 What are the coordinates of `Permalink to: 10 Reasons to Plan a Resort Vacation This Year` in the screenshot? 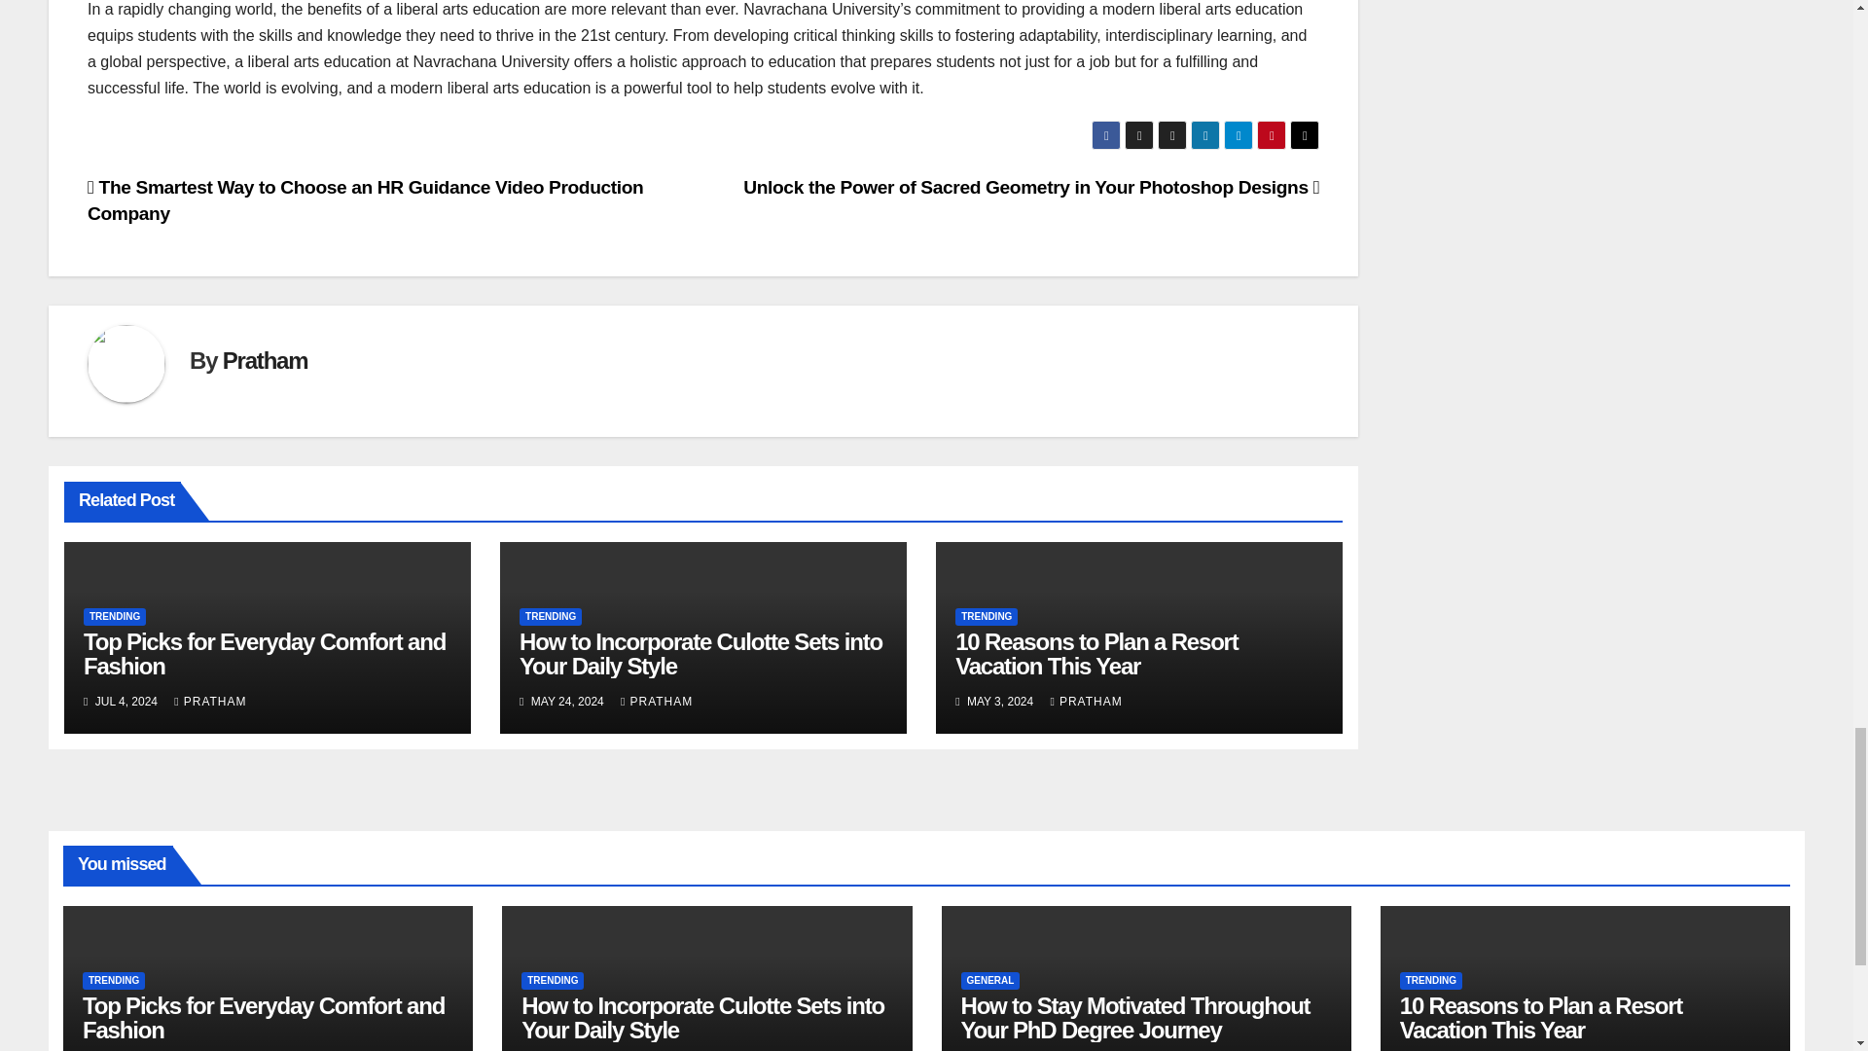 It's located at (1541, 1018).